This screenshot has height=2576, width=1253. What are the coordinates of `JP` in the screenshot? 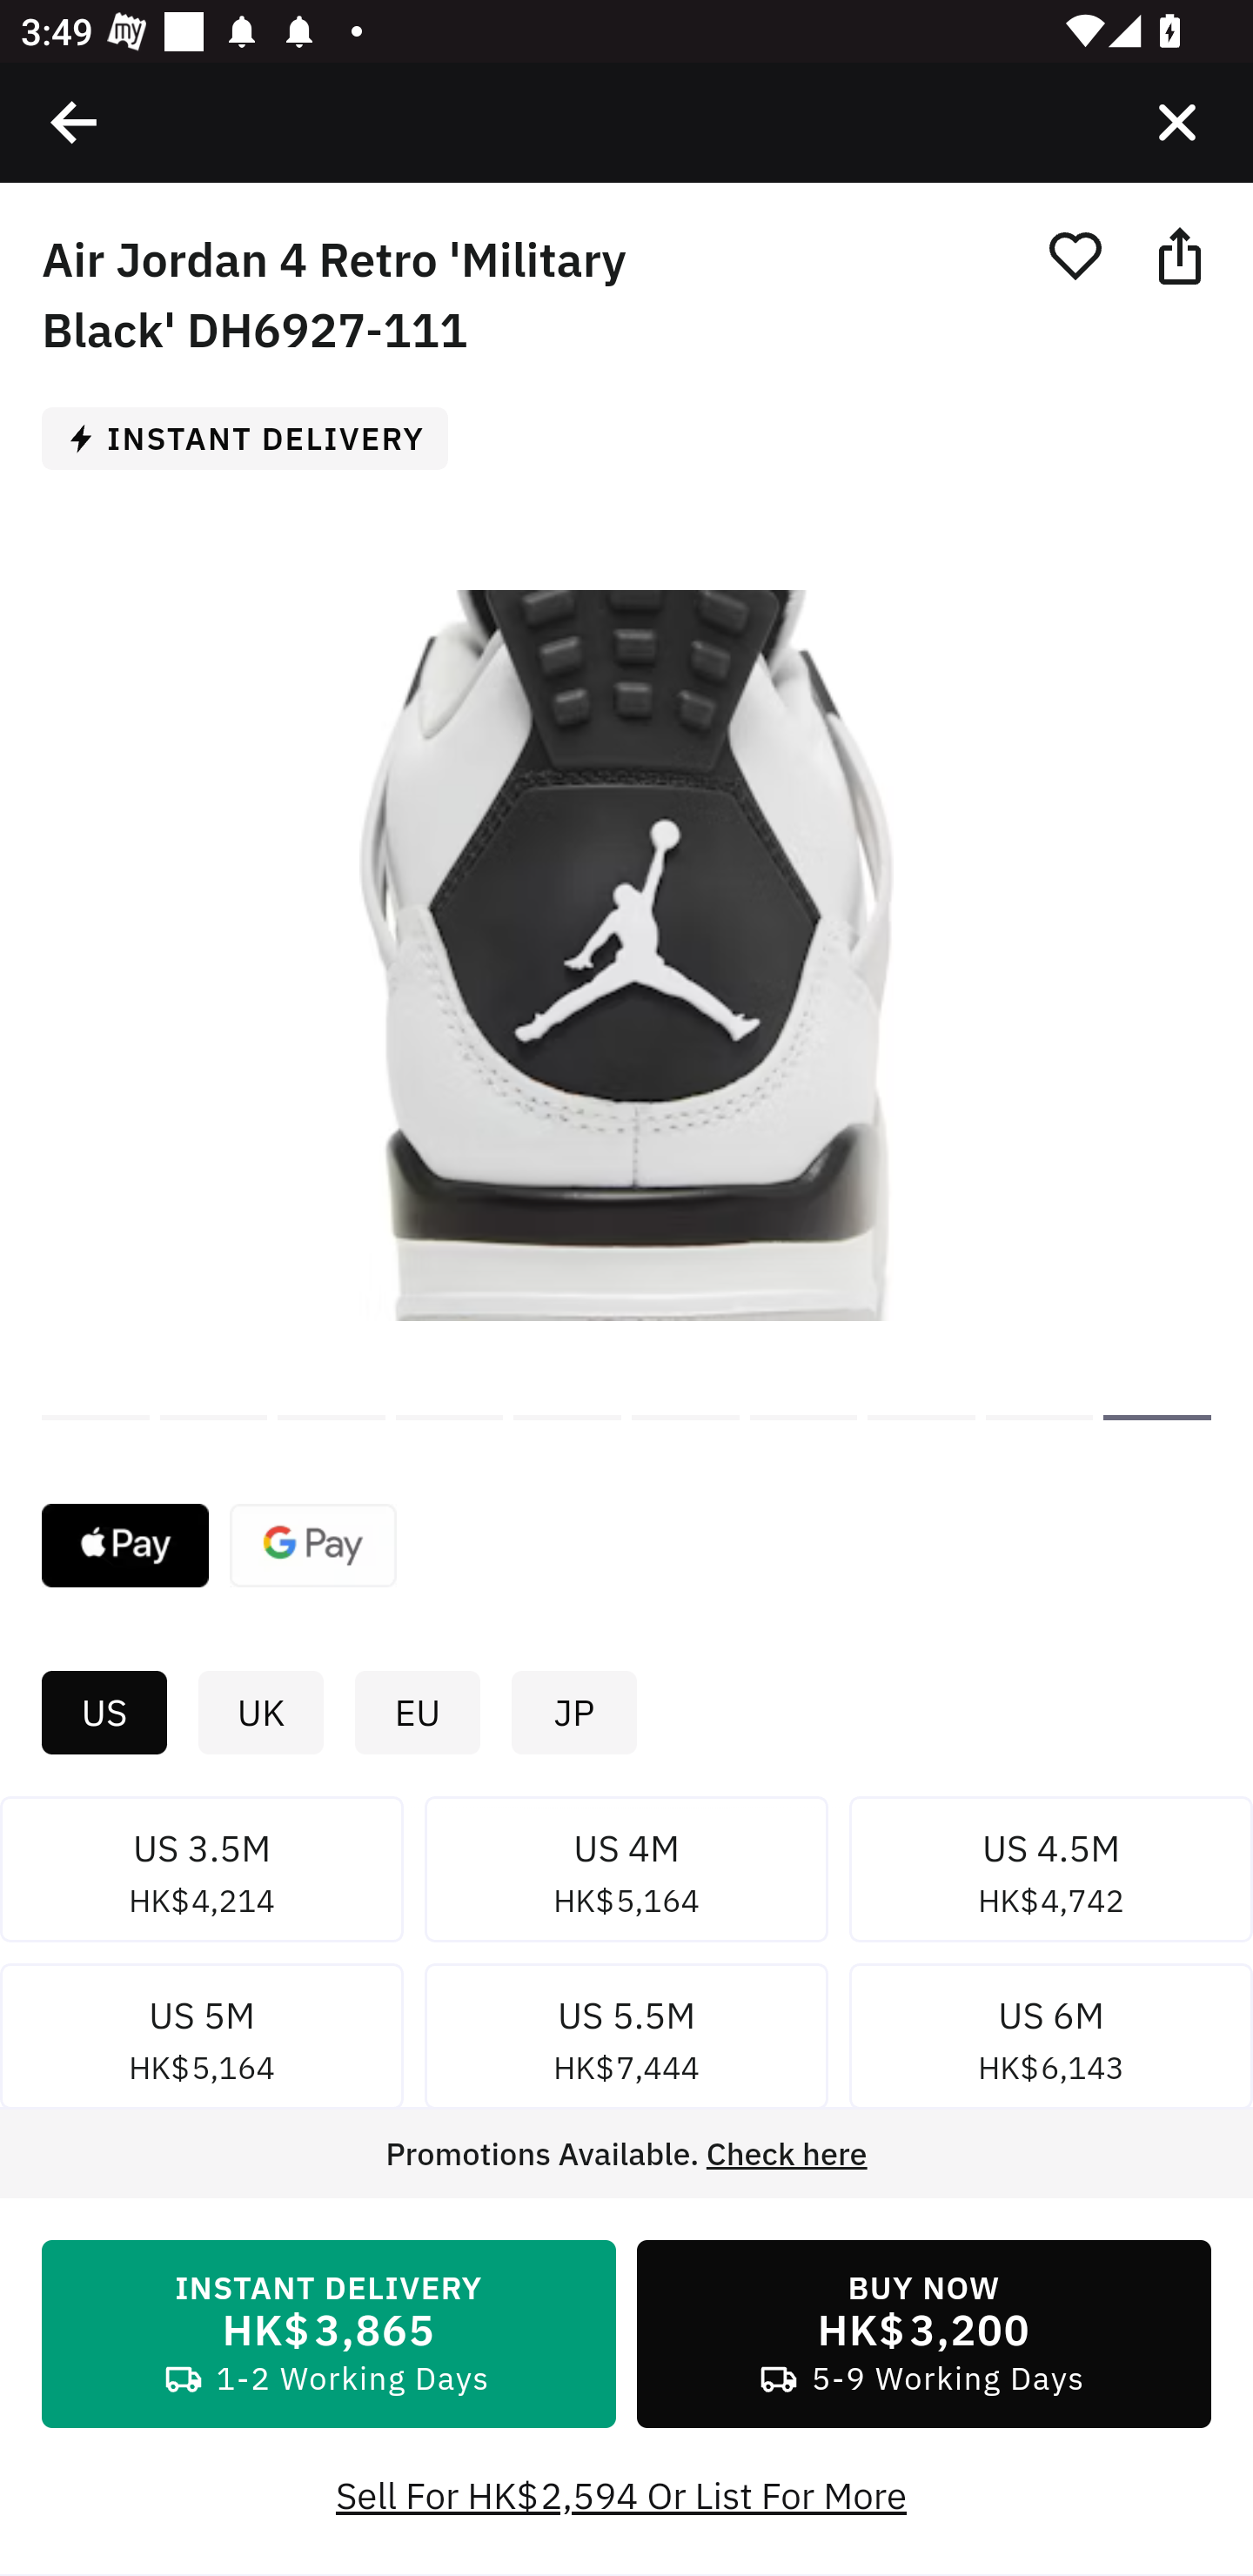 It's located at (573, 1713).